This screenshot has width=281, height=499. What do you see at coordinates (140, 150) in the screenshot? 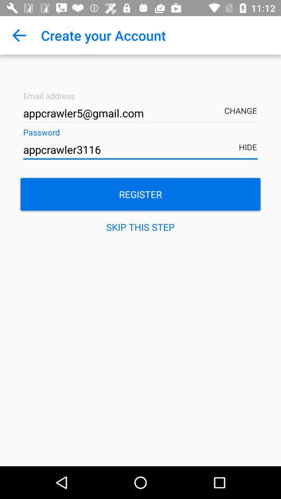
I see `select the item below the appcrawler5@gmail.com item` at bounding box center [140, 150].